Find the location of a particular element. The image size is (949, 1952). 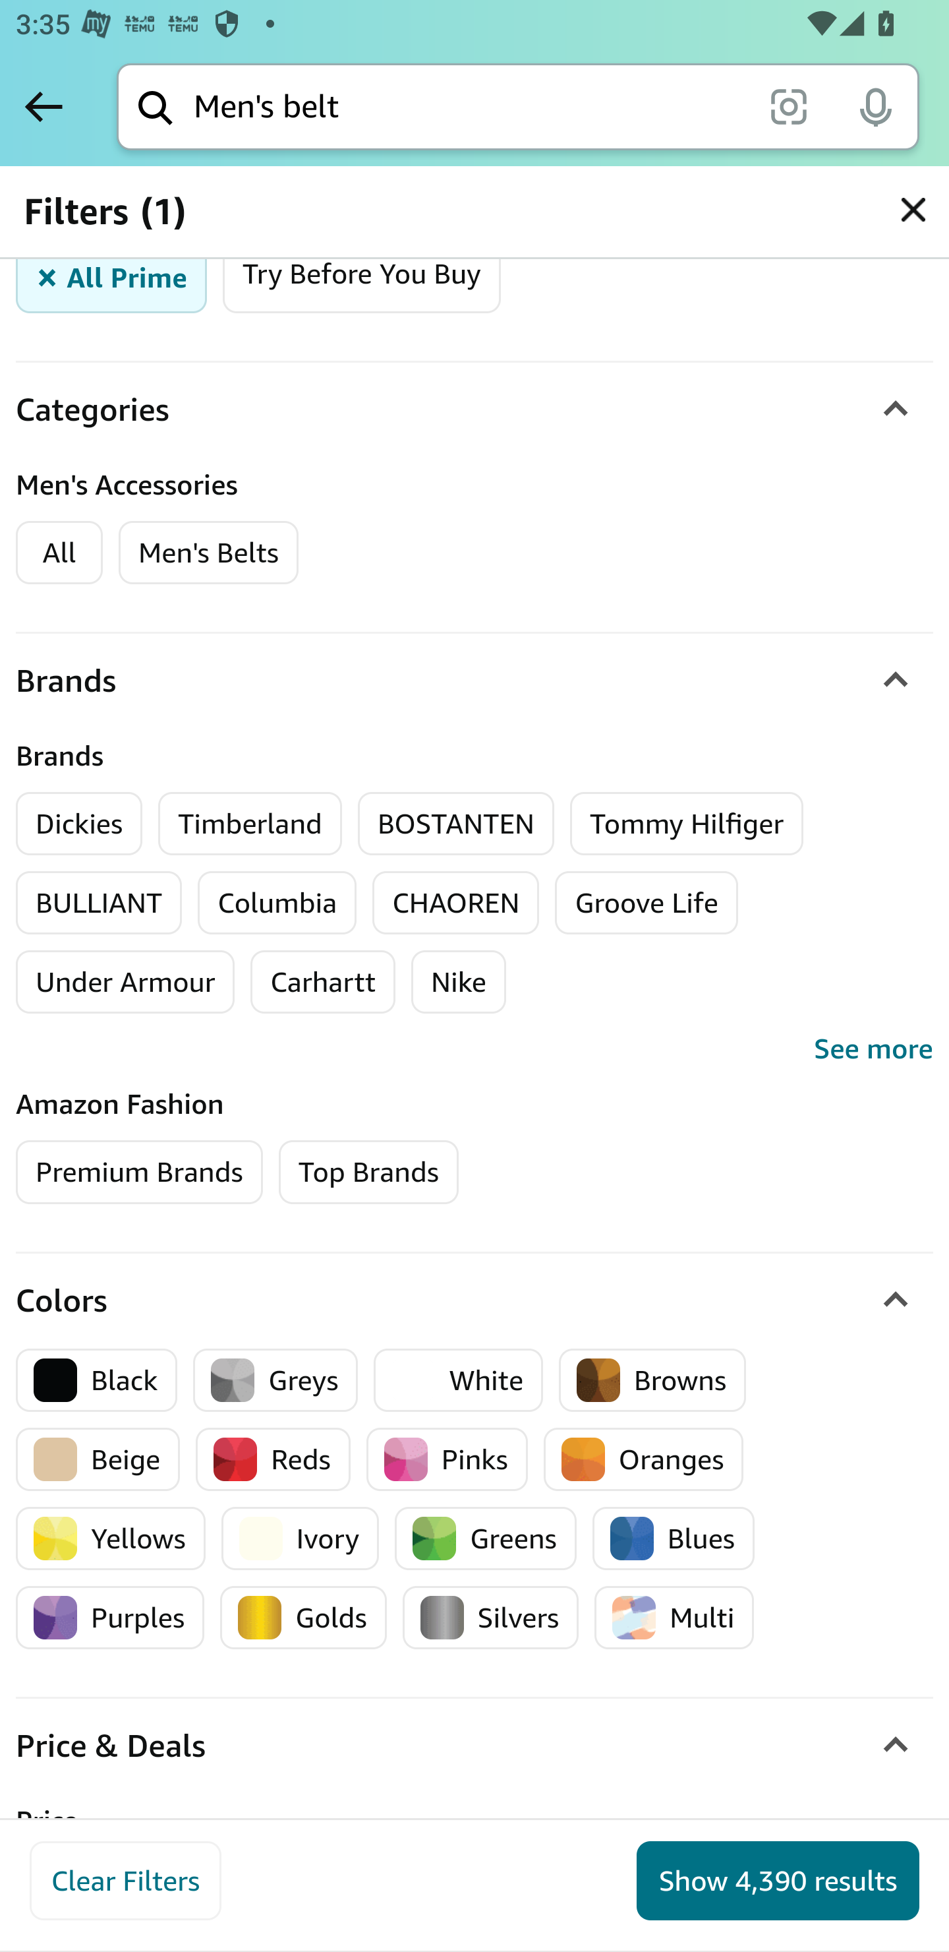

Brands is located at coordinates (474, 681).